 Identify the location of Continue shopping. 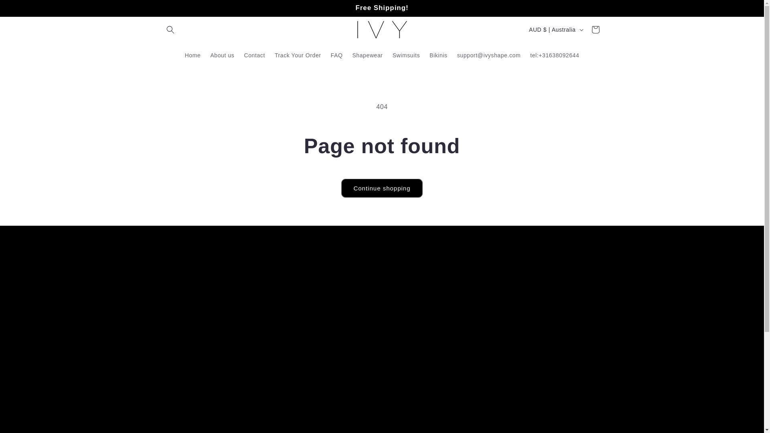
(381, 188).